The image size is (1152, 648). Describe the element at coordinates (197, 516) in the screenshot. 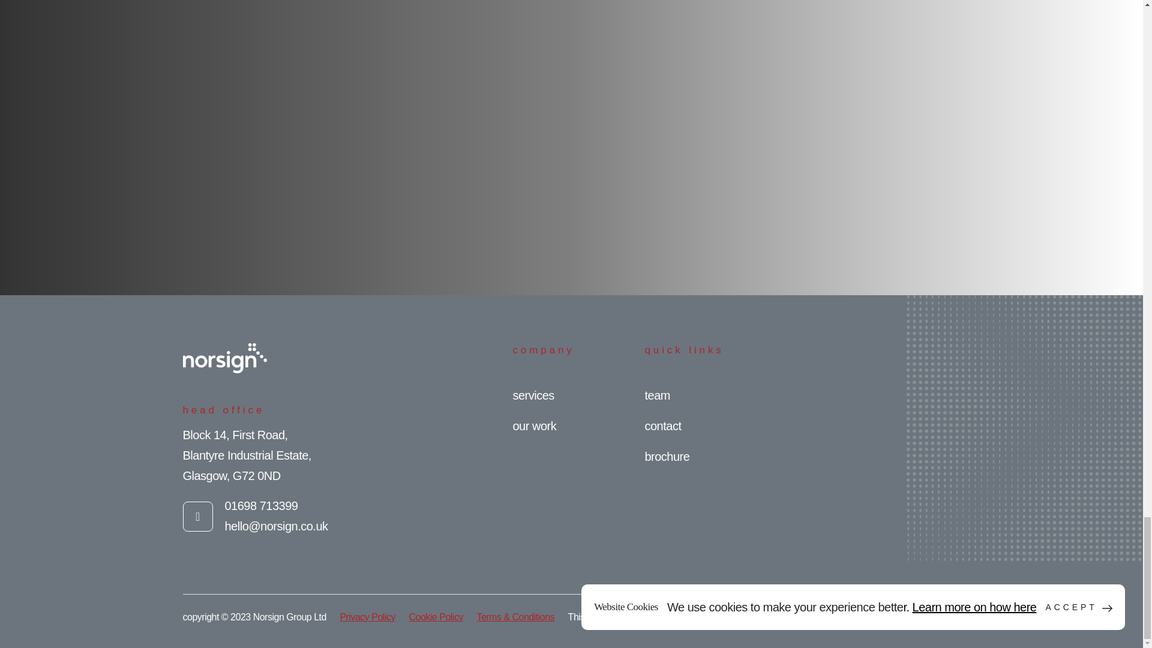

I see `Opens in a new window` at that location.